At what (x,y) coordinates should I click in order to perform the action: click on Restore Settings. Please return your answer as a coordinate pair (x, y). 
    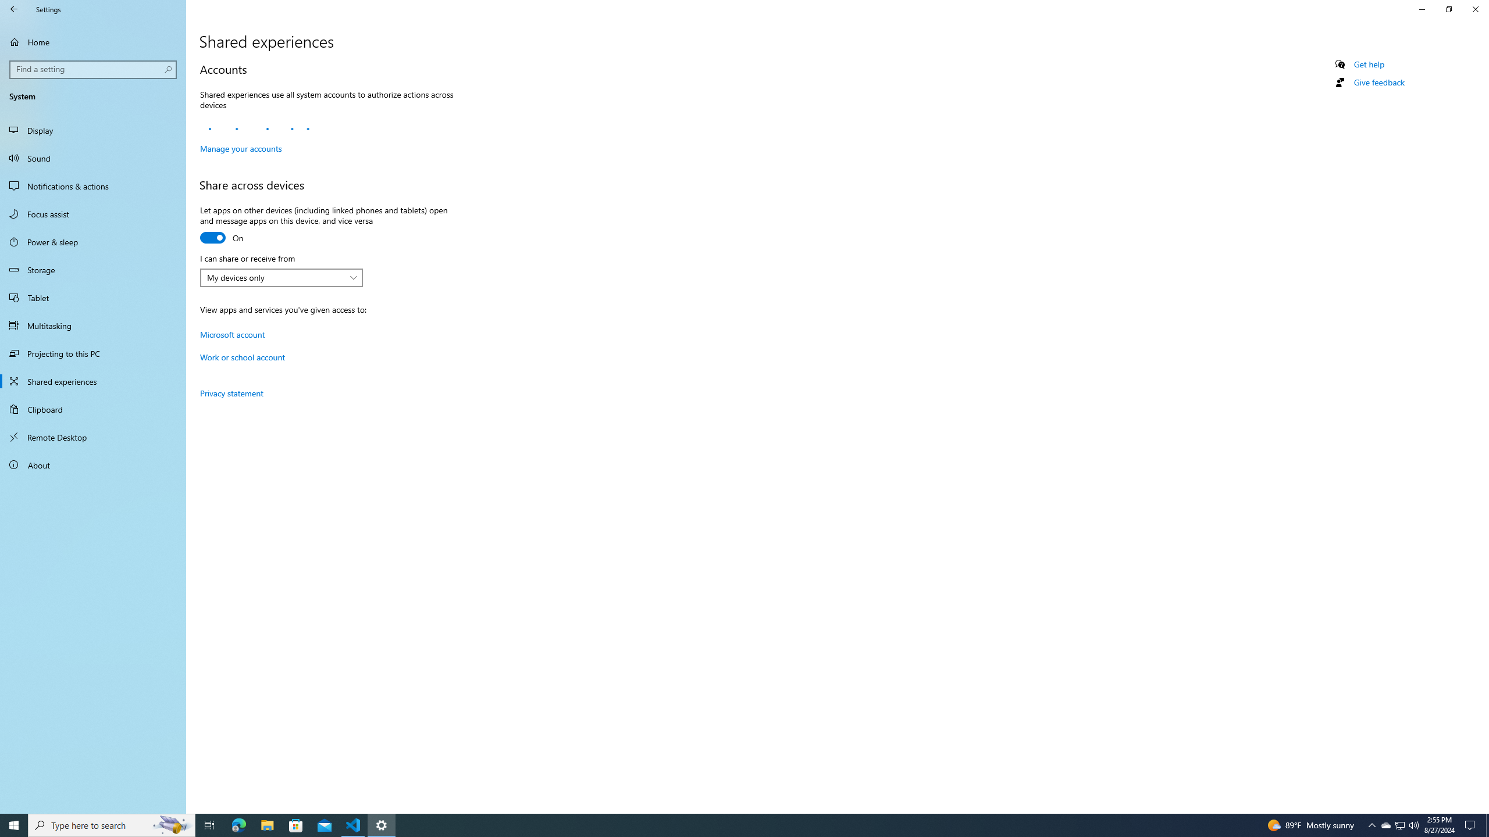
    Looking at the image, I should click on (1448, 9).